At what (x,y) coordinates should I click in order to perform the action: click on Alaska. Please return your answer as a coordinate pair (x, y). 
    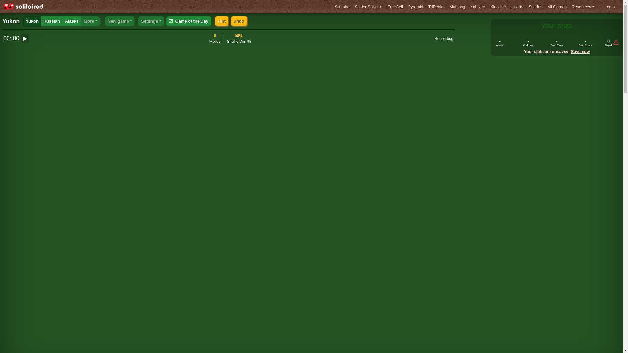
    Looking at the image, I should click on (71, 21).